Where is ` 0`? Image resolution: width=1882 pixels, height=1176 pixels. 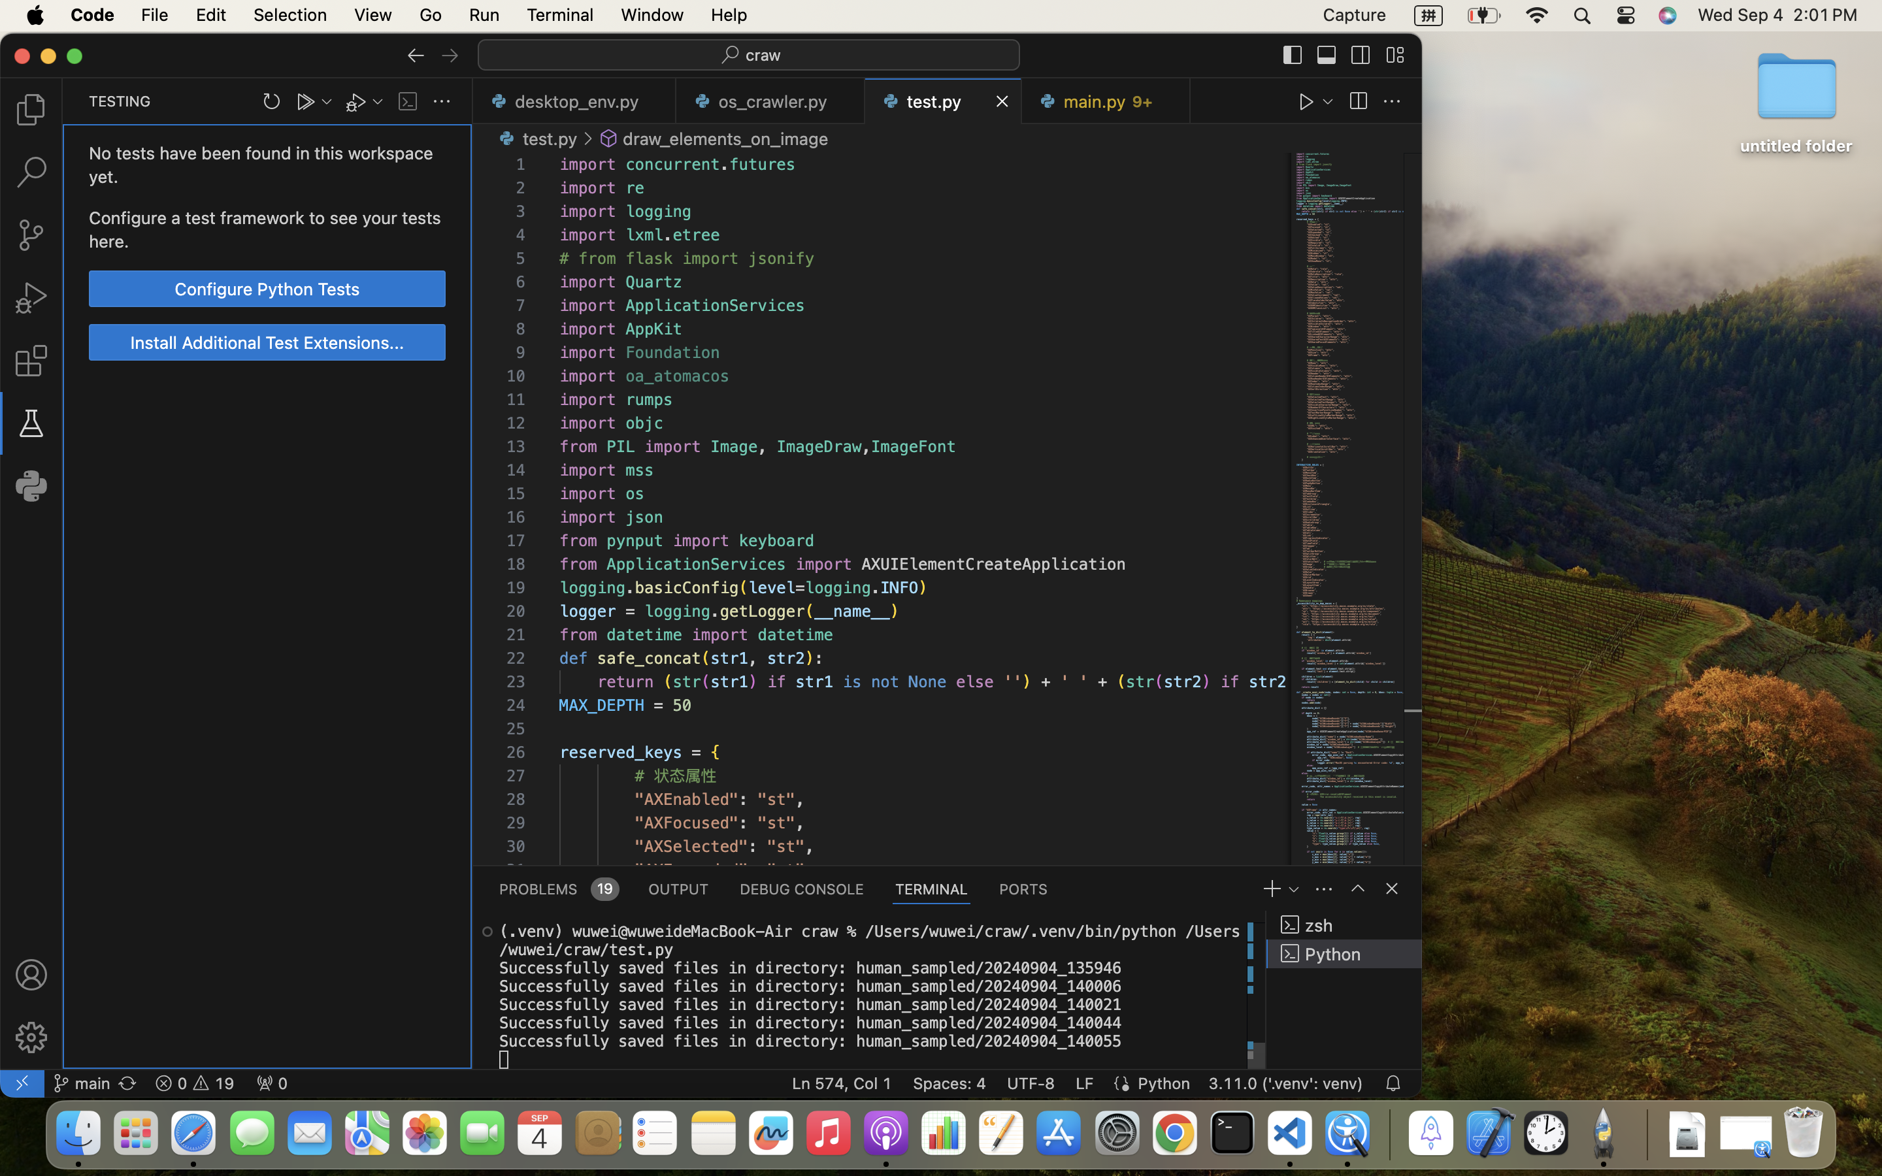
 0 is located at coordinates (272, 1083).